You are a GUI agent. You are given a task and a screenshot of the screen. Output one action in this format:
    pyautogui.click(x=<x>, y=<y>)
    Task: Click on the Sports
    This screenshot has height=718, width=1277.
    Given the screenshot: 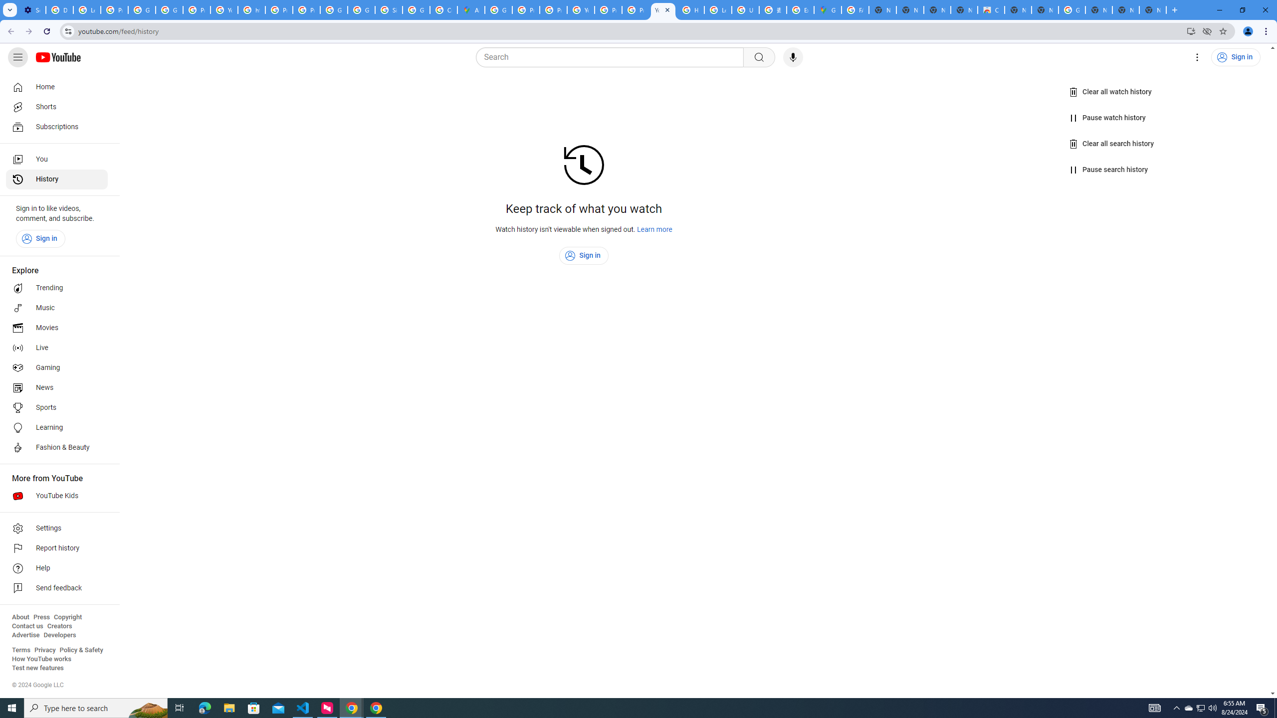 What is the action you would take?
    pyautogui.click(x=57, y=408)
    